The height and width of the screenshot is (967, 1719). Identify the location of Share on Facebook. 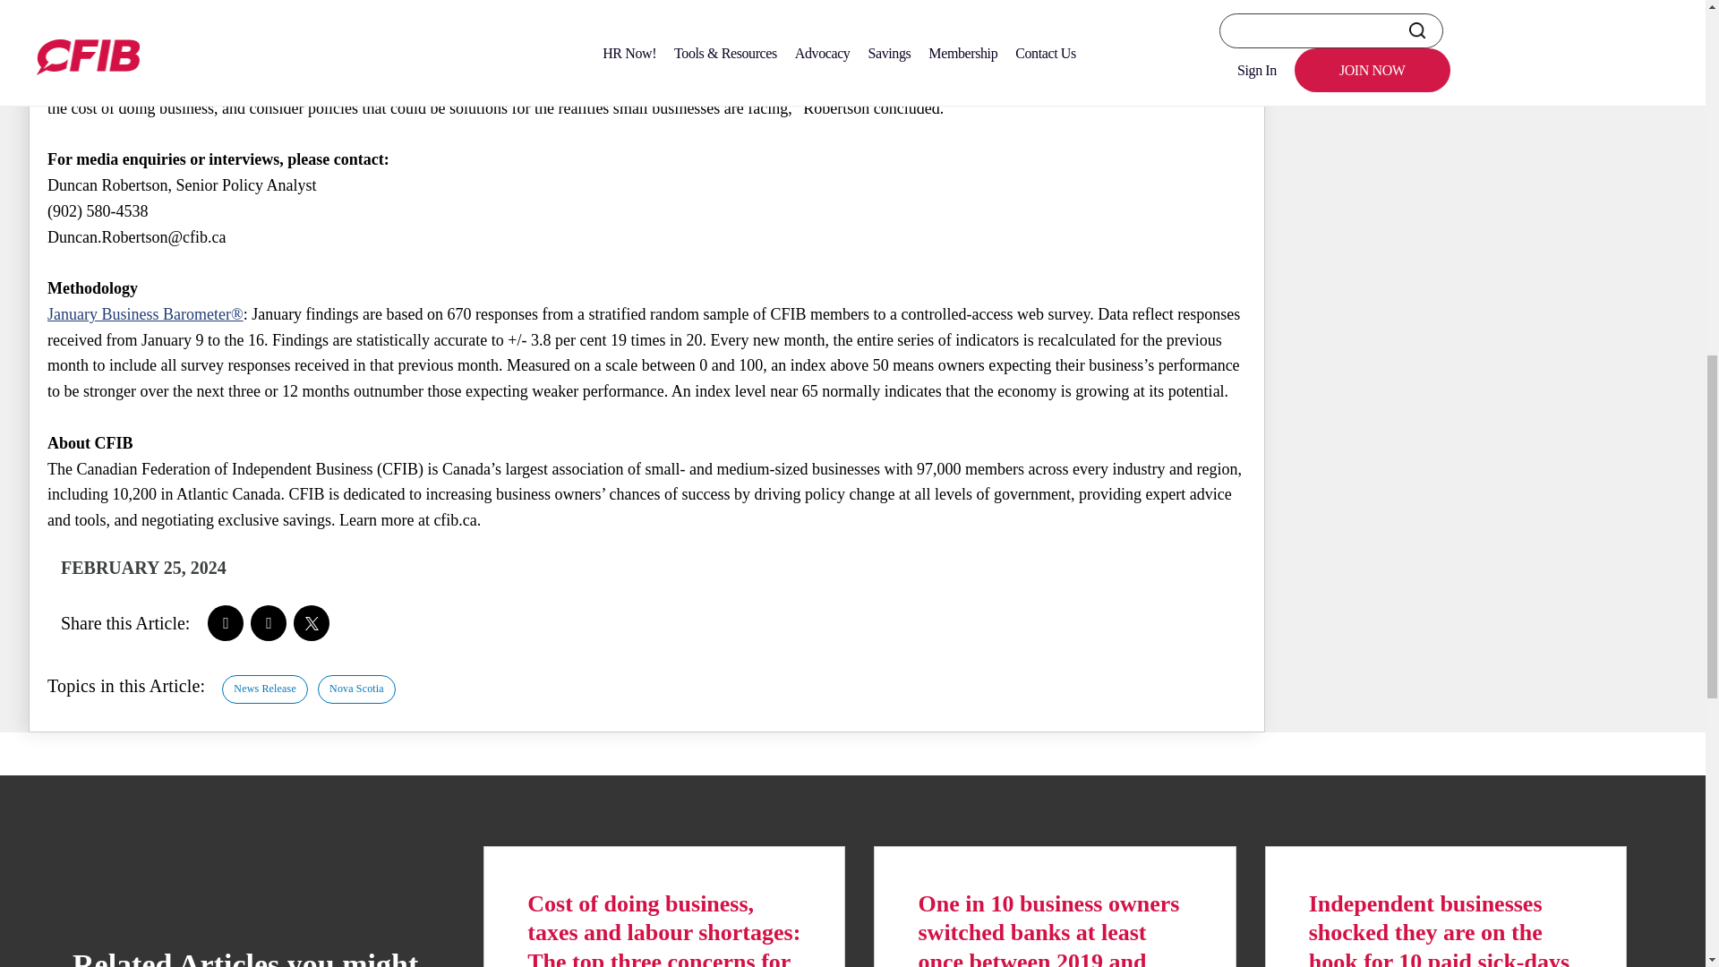
(226, 623).